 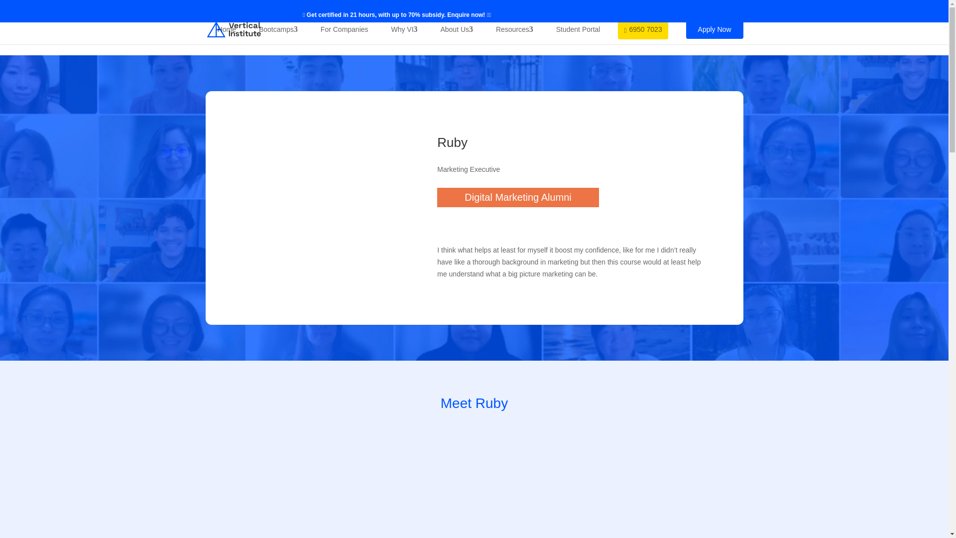 I want to click on About Us, so click(x=456, y=29).